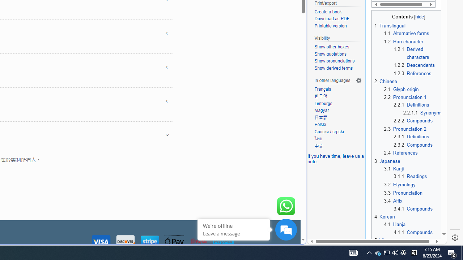 The height and width of the screenshot is (260, 463). What do you see at coordinates (323, 103) in the screenshot?
I see `Limburgs` at bounding box center [323, 103].